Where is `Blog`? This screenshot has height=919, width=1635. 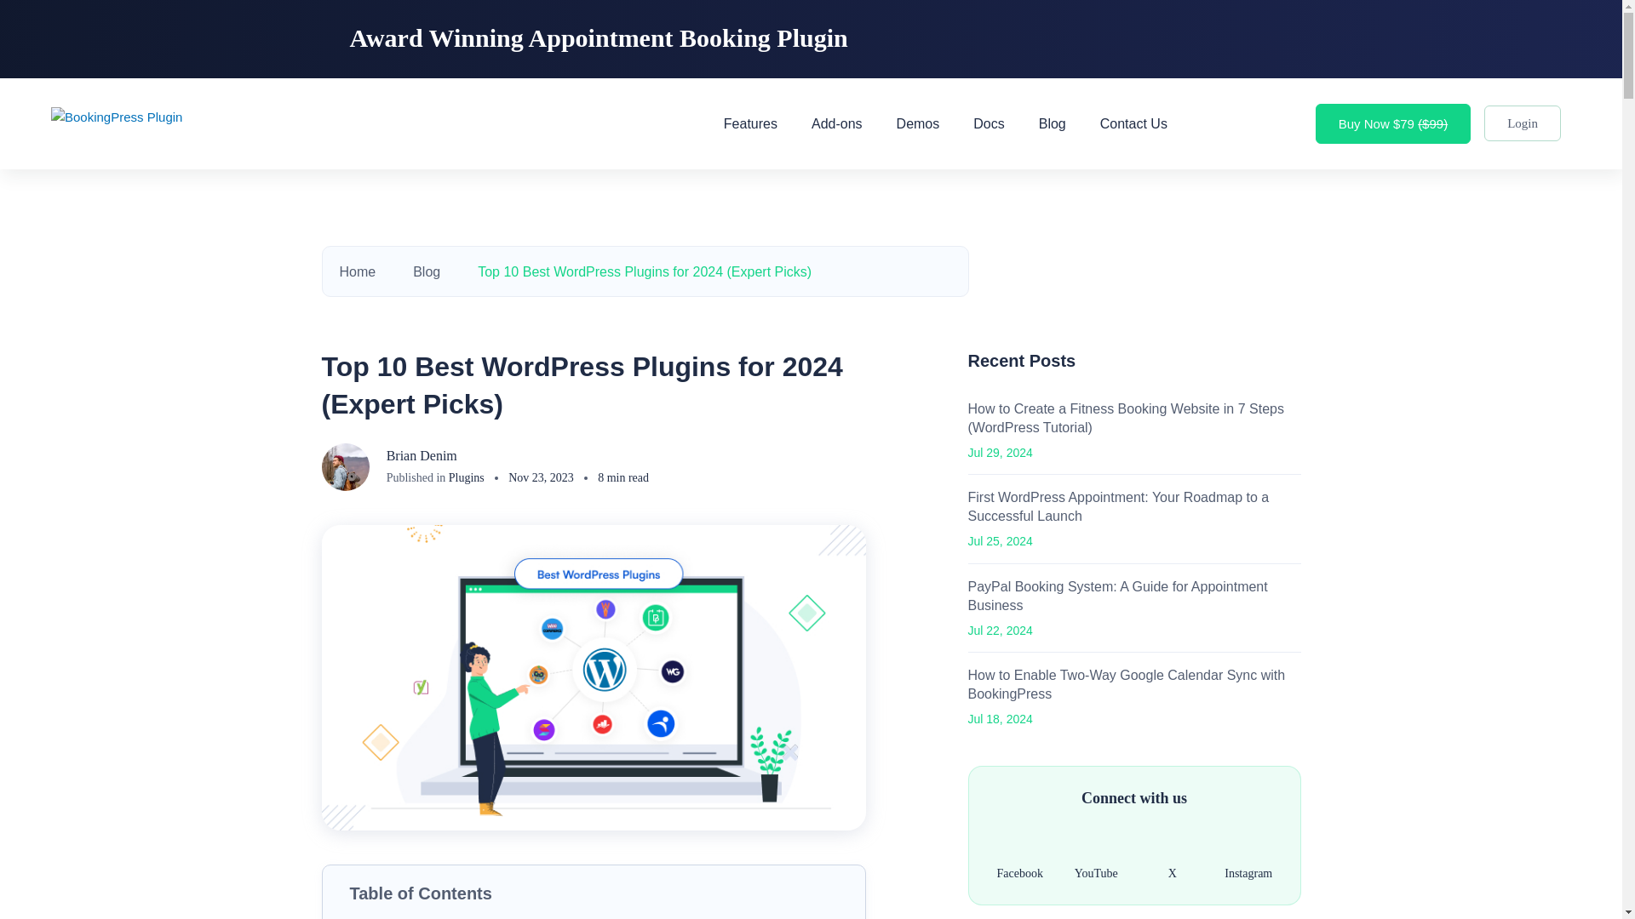
Blog is located at coordinates (426, 272).